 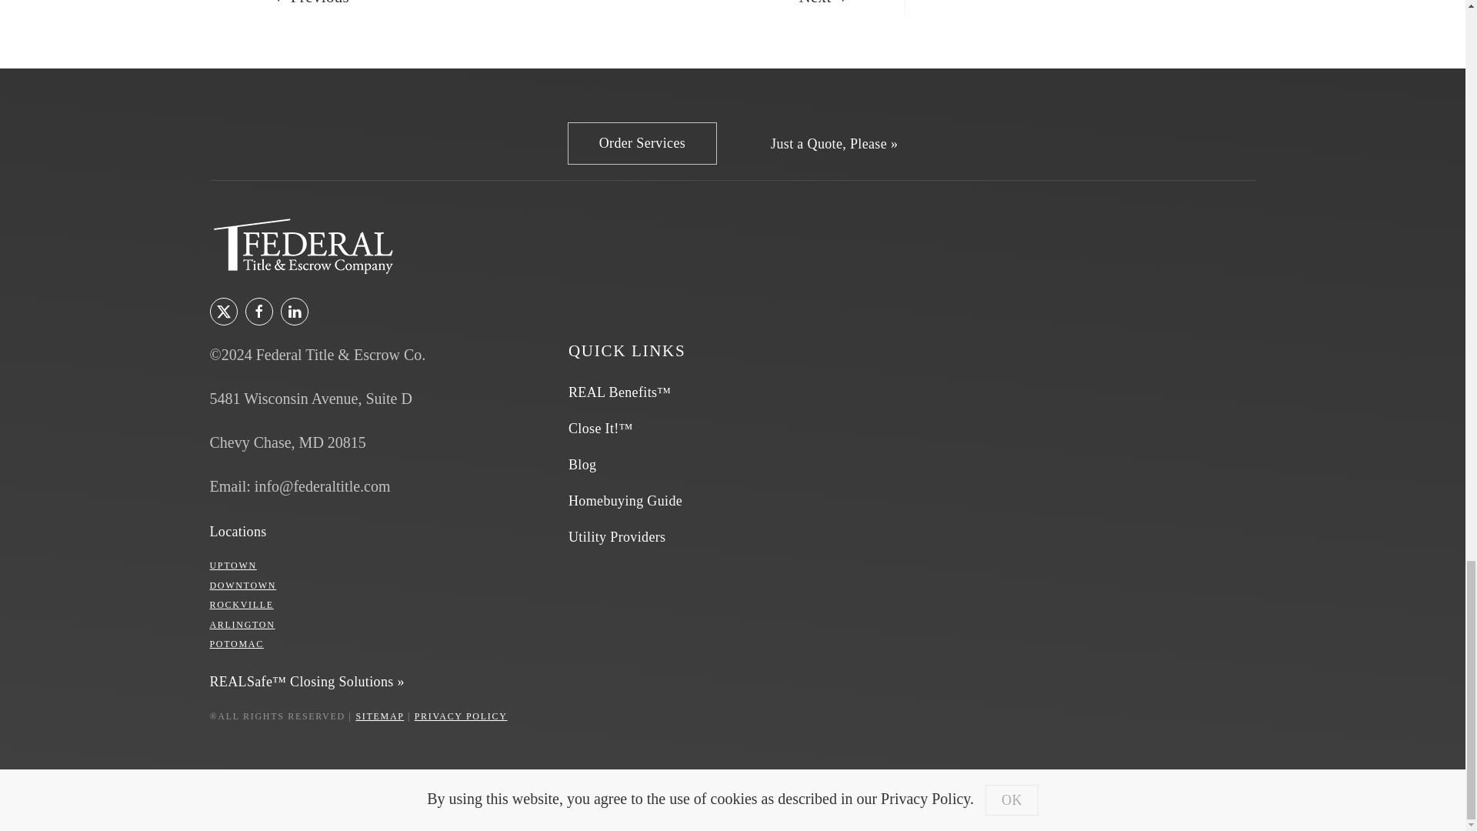 I want to click on Title Company Washington DC, so click(x=232, y=565).